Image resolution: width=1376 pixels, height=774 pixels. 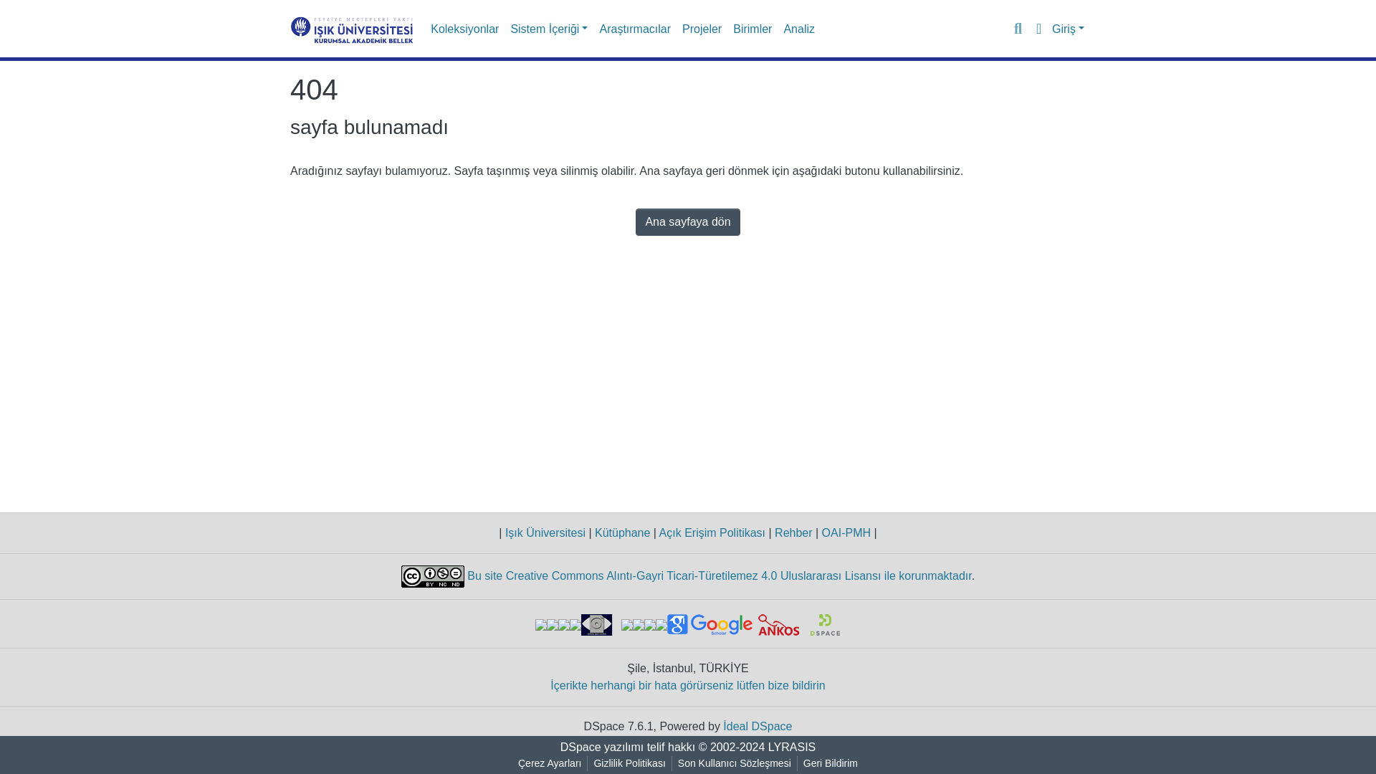 I want to click on OAI-PMH, so click(x=846, y=532).